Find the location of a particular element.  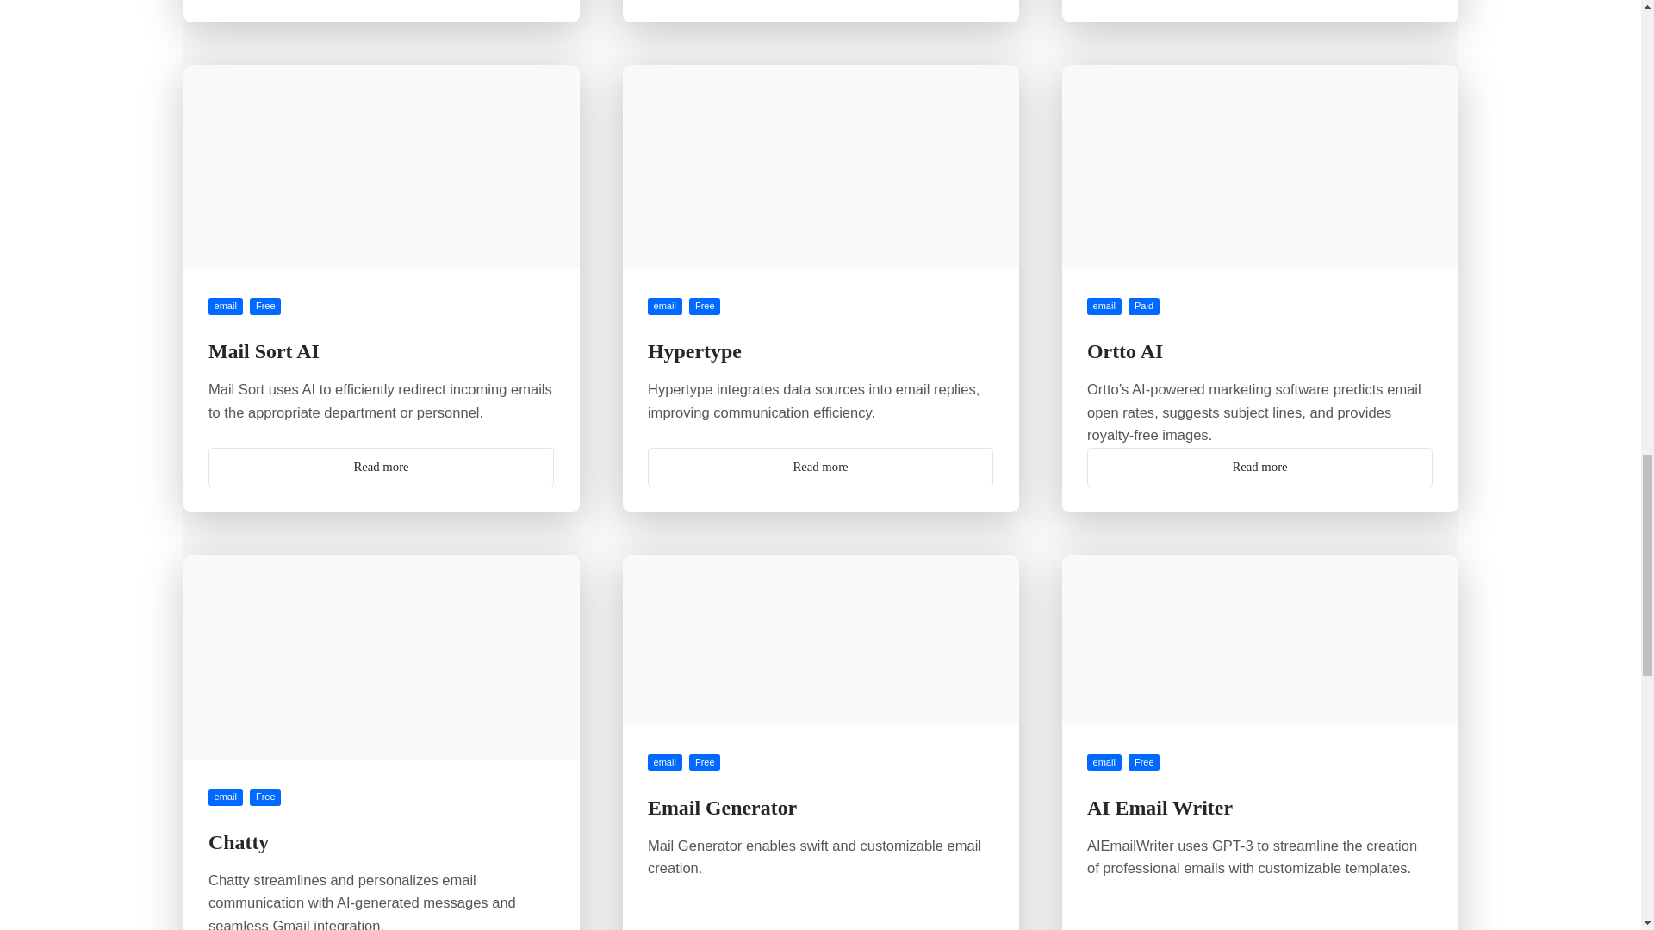

Hypertype is located at coordinates (694, 351).